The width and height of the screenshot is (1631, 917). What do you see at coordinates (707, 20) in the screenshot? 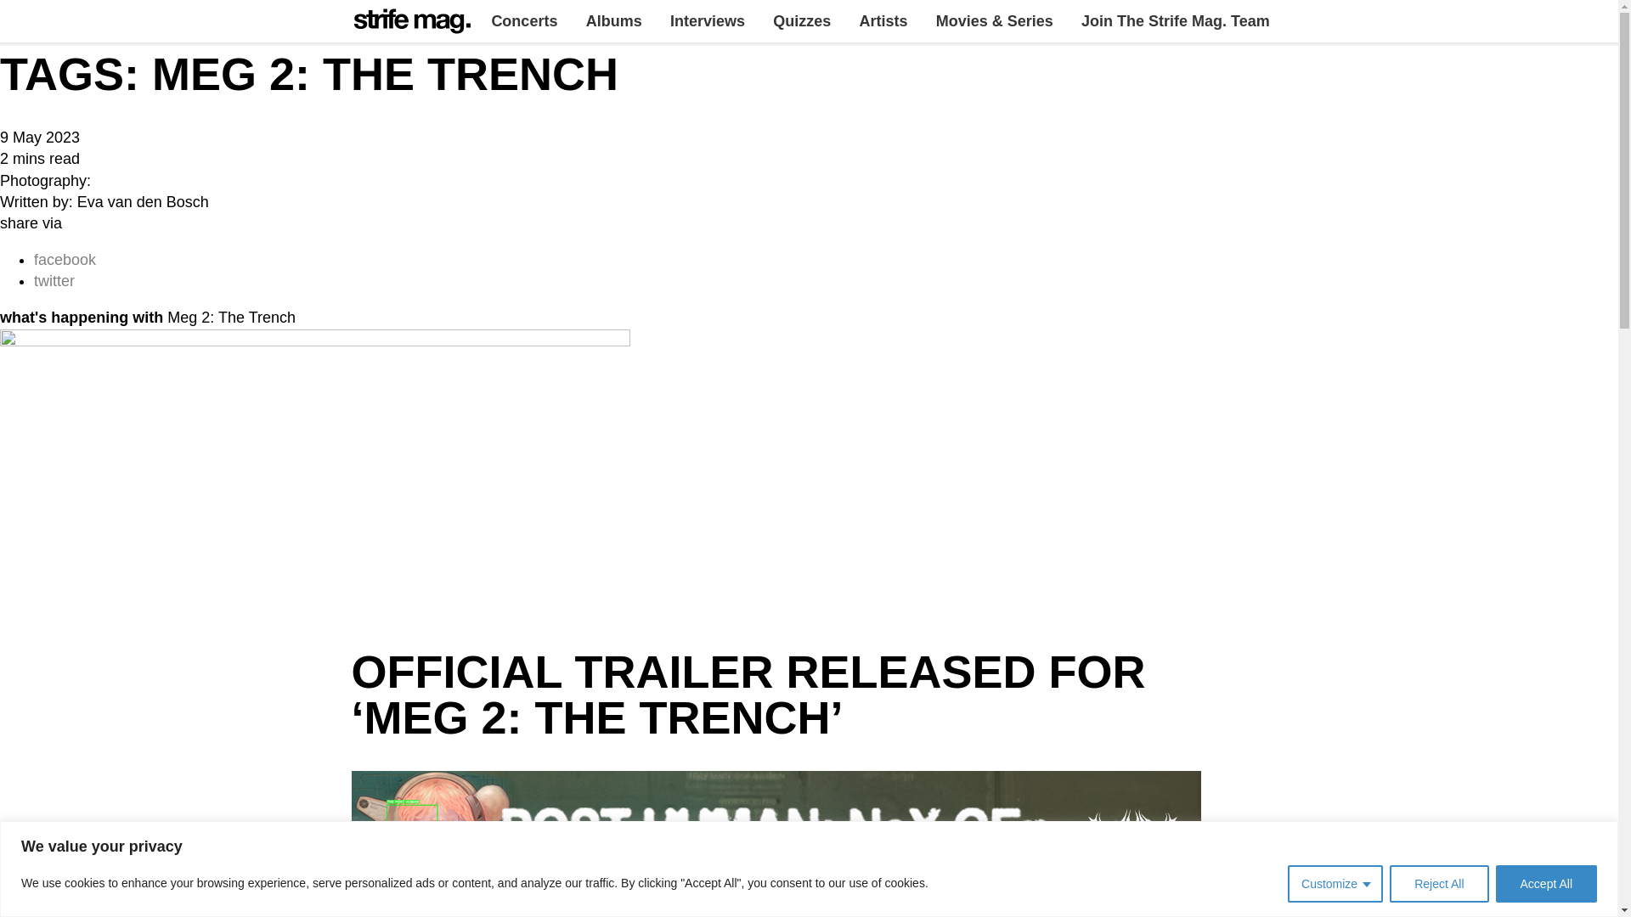
I see `Interviews` at bounding box center [707, 20].